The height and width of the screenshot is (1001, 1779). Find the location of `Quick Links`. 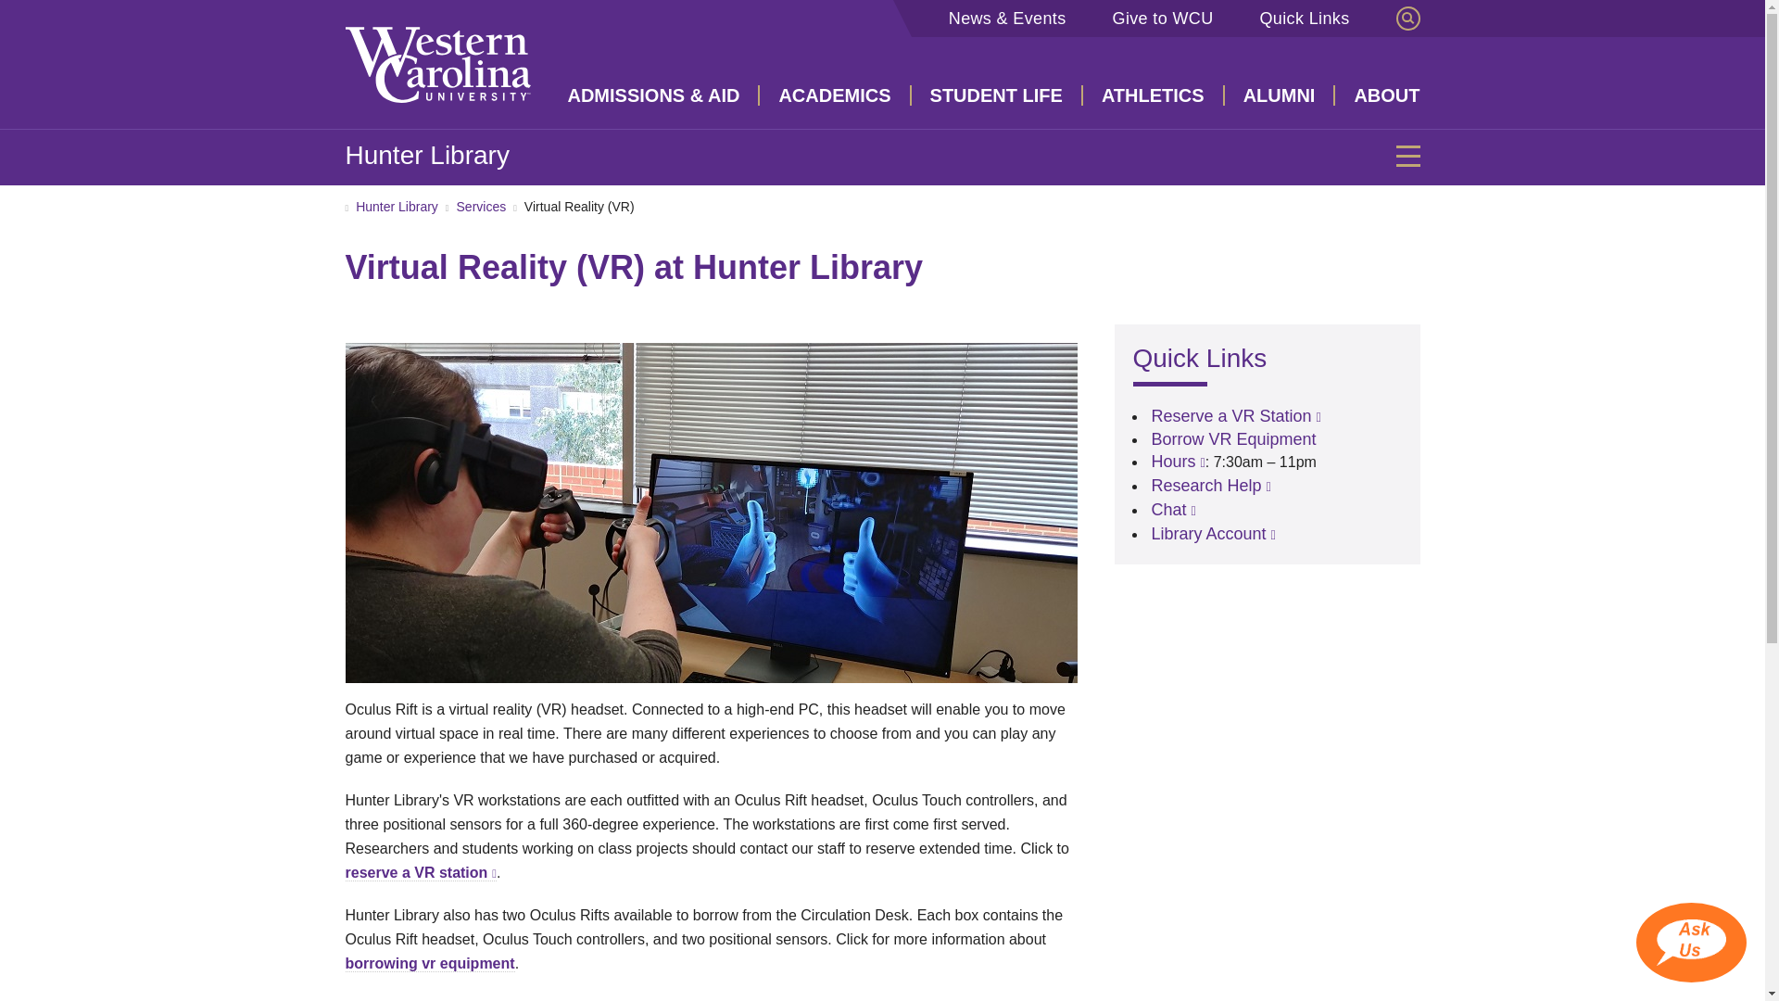

Quick Links is located at coordinates (1309, 19).